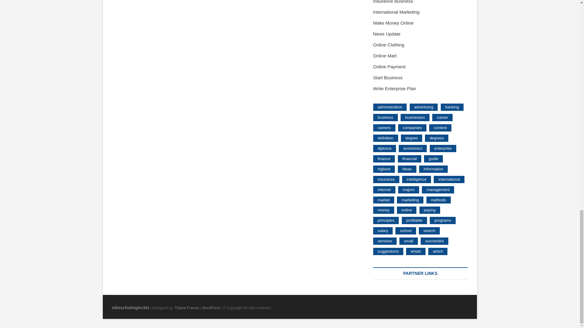 This screenshot has height=328, width=584. Describe the element at coordinates (187, 308) in the screenshot. I see `Theme Freesia` at that location.